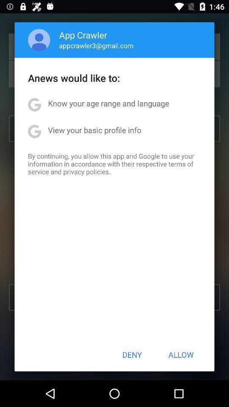  Describe the element at coordinates (132, 354) in the screenshot. I see `turn on button to the left of allow button` at that location.